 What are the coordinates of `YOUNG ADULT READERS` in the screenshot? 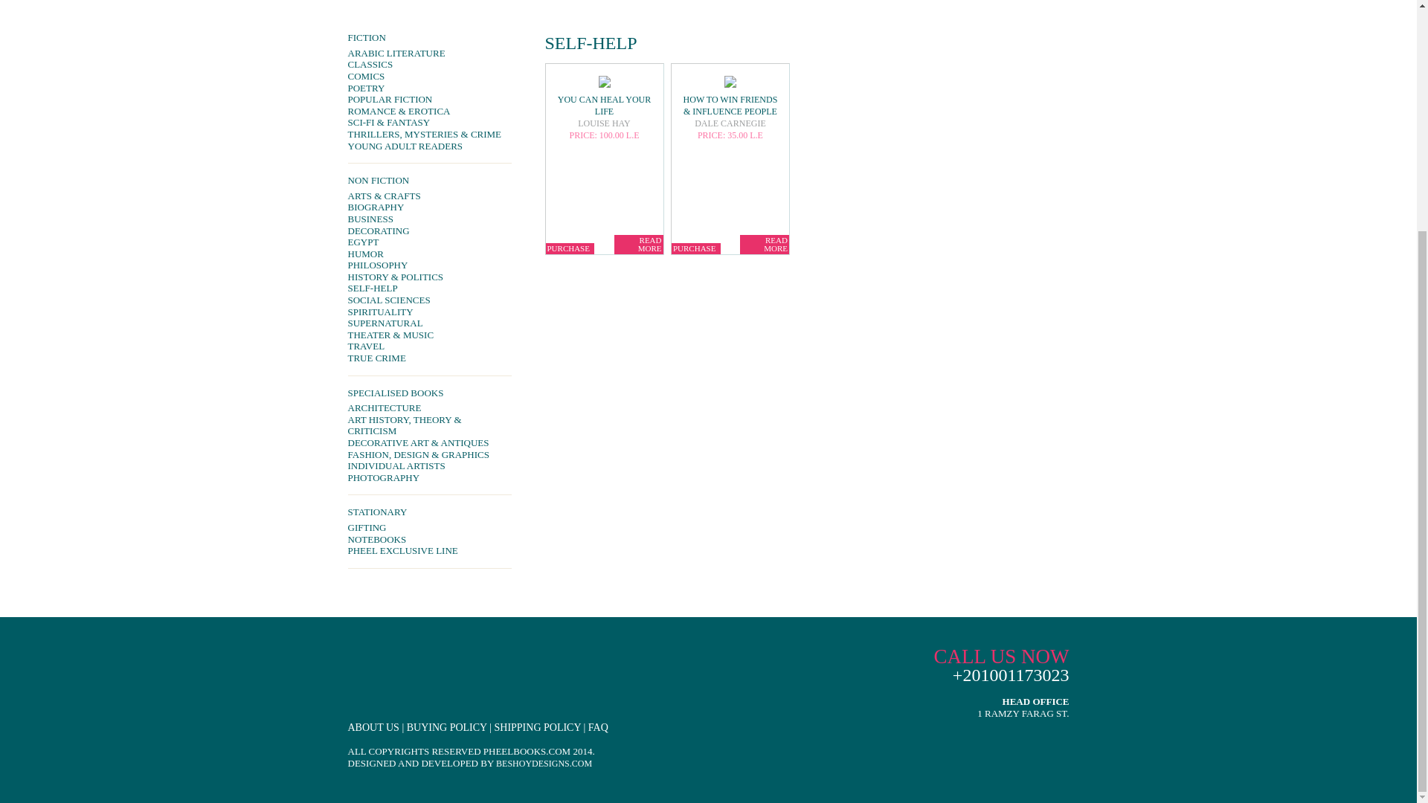 It's located at (430, 146).